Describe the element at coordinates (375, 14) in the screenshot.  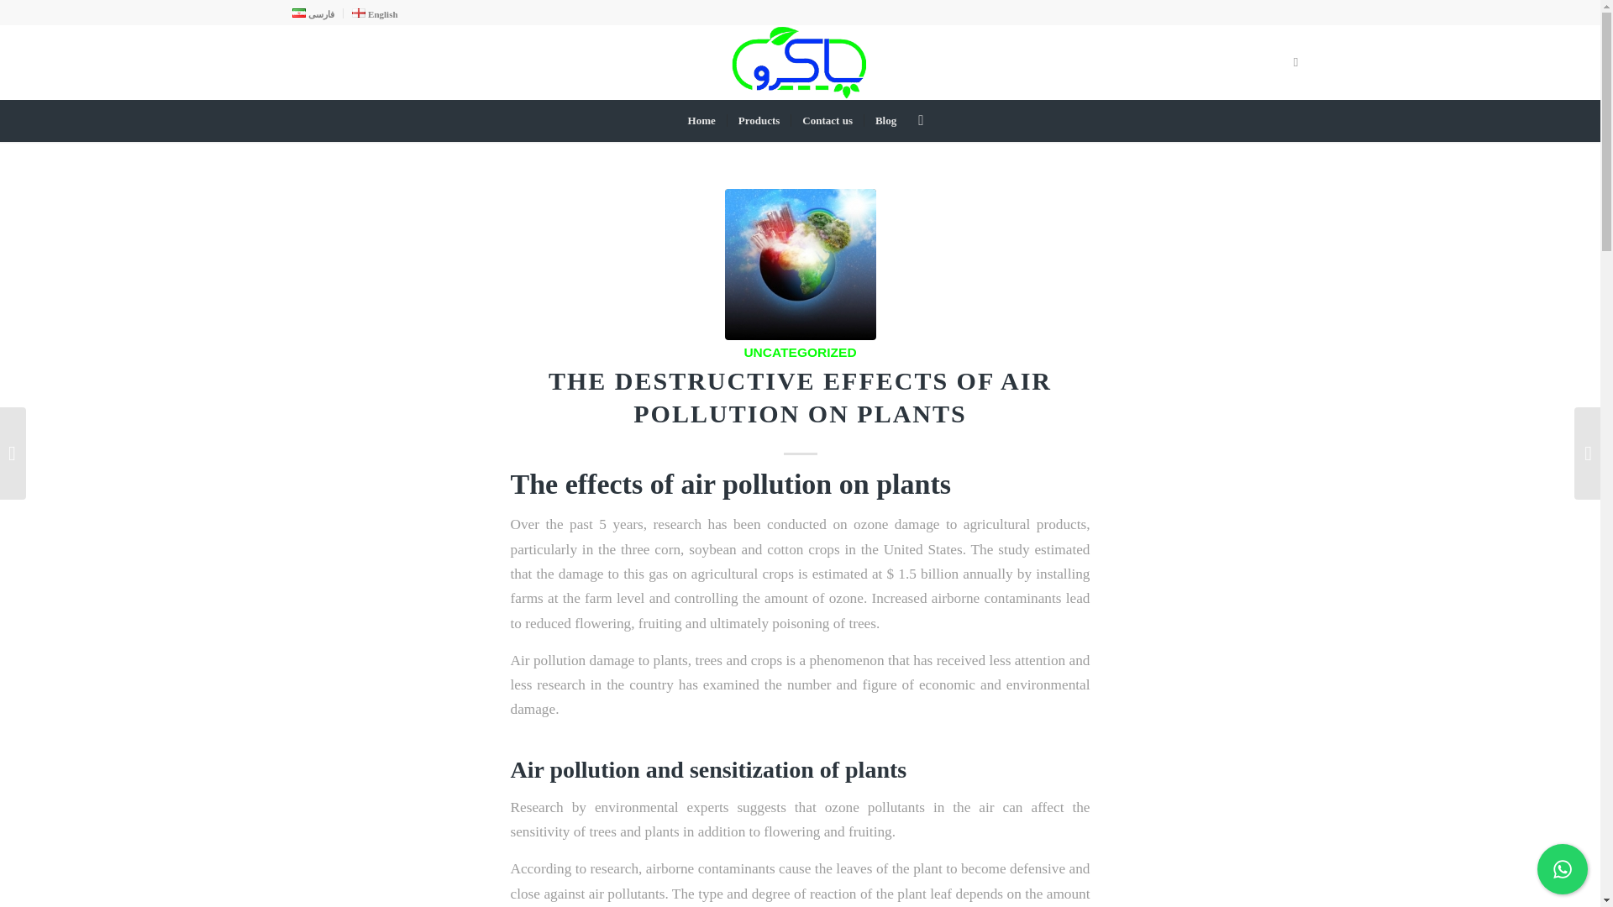
I see `English` at that location.